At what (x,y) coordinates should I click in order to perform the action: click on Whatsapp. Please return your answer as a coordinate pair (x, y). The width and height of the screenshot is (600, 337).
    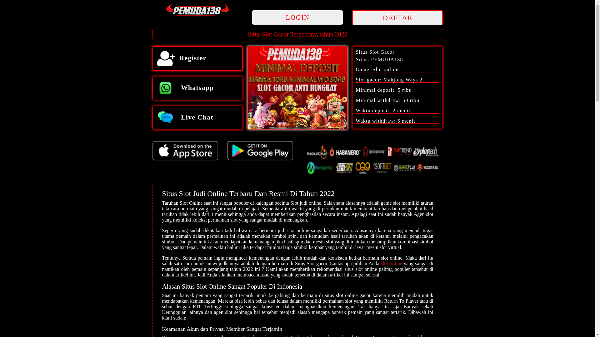
    Looking at the image, I should click on (198, 88).